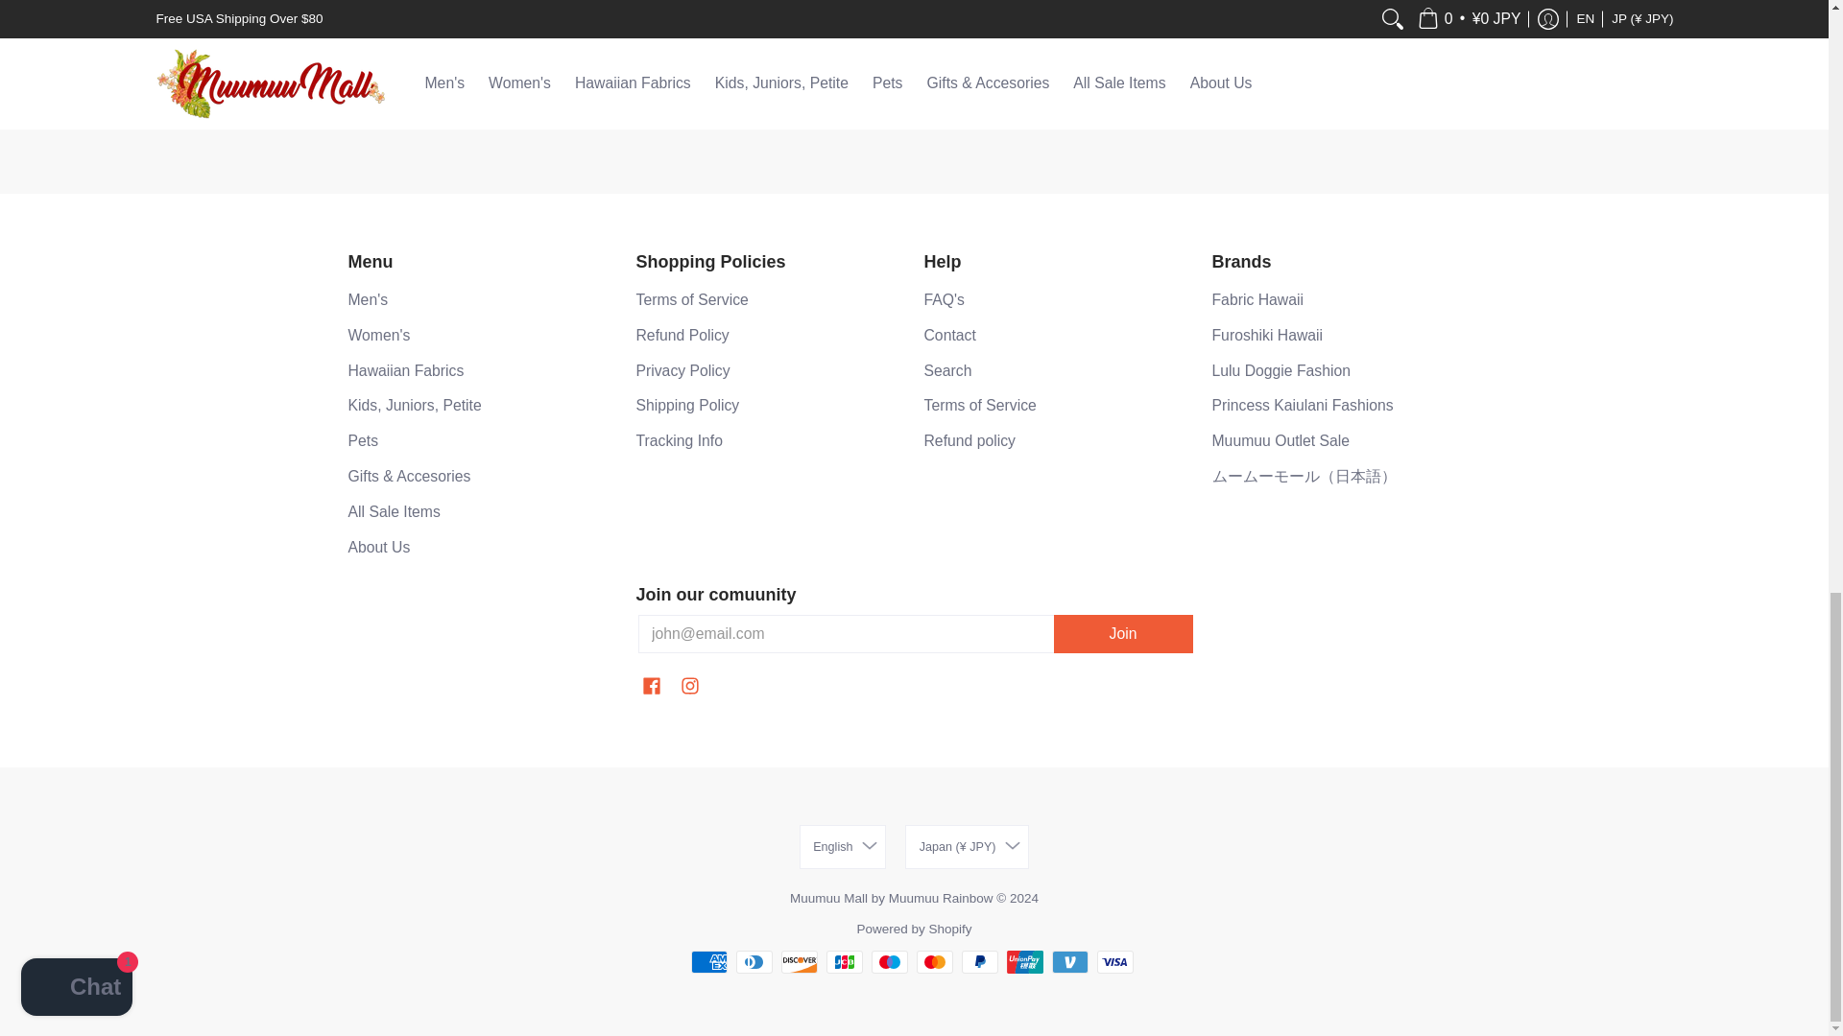 The image size is (1843, 1036). I want to click on American Express, so click(709, 962).